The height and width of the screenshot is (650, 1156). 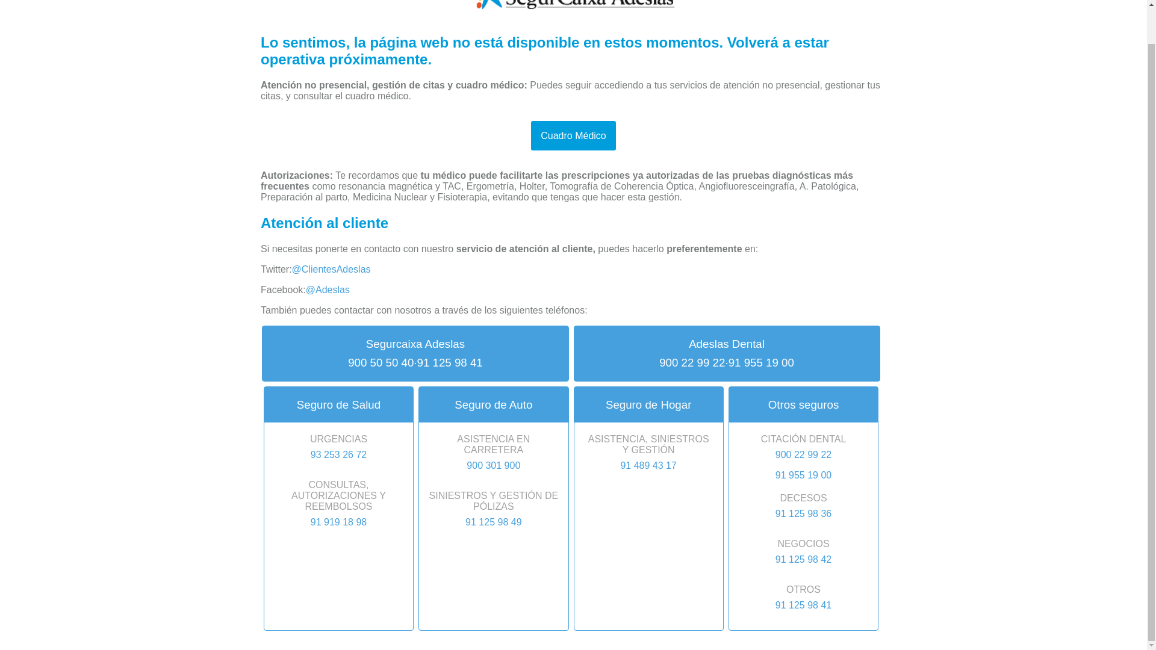 What do you see at coordinates (381, 362) in the screenshot?
I see `900 50 50 40` at bounding box center [381, 362].